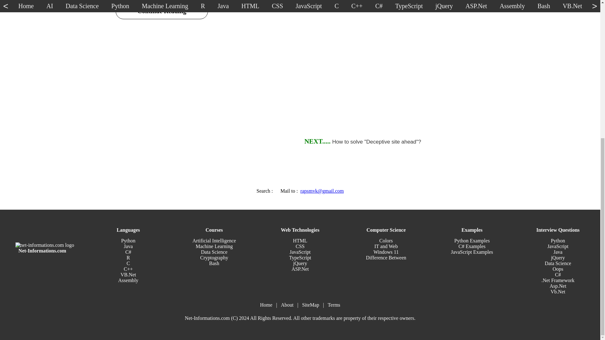 This screenshot has width=605, height=340. I want to click on Java, so click(128, 246).